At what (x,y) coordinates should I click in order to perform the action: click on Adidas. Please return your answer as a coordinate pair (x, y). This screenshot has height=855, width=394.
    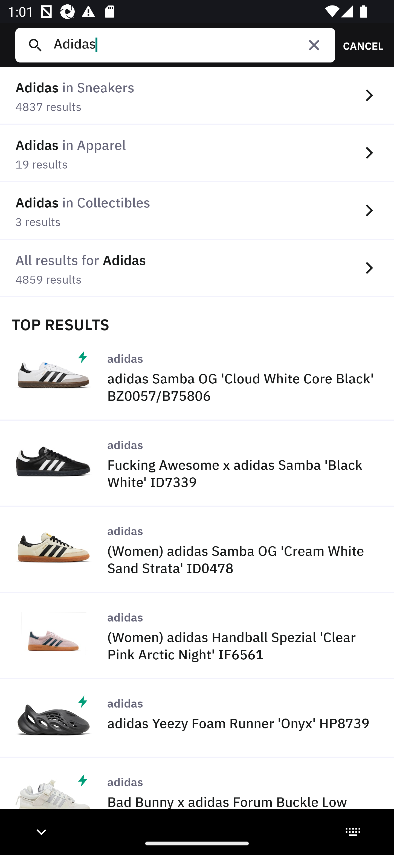
    Looking at the image, I should click on (190, 45).